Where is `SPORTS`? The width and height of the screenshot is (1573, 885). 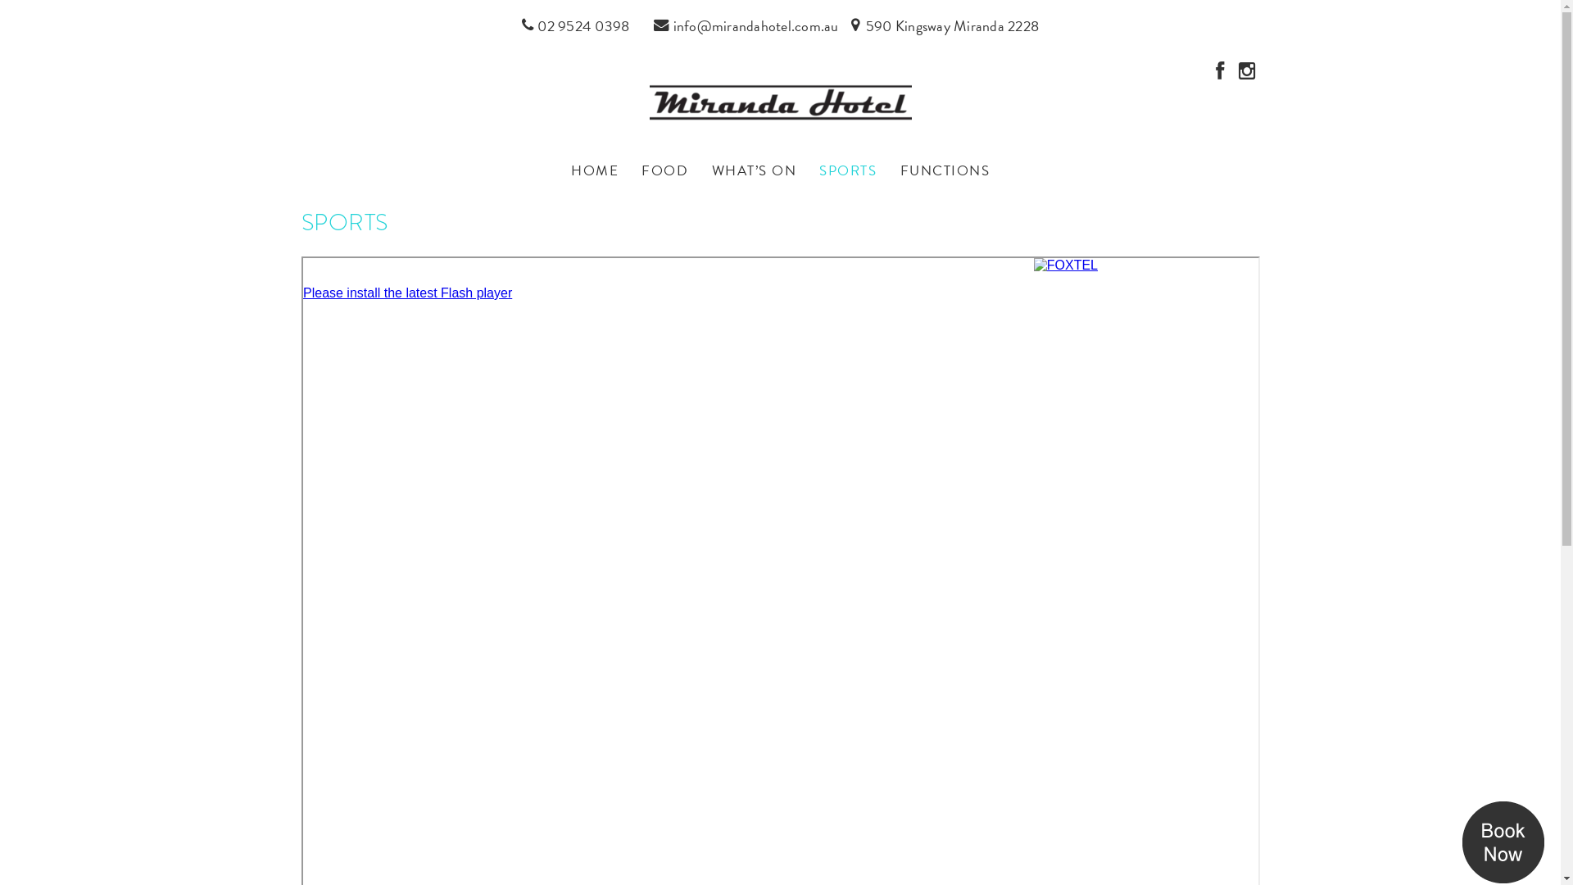
SPORTS is located at coordinates (847, 171).